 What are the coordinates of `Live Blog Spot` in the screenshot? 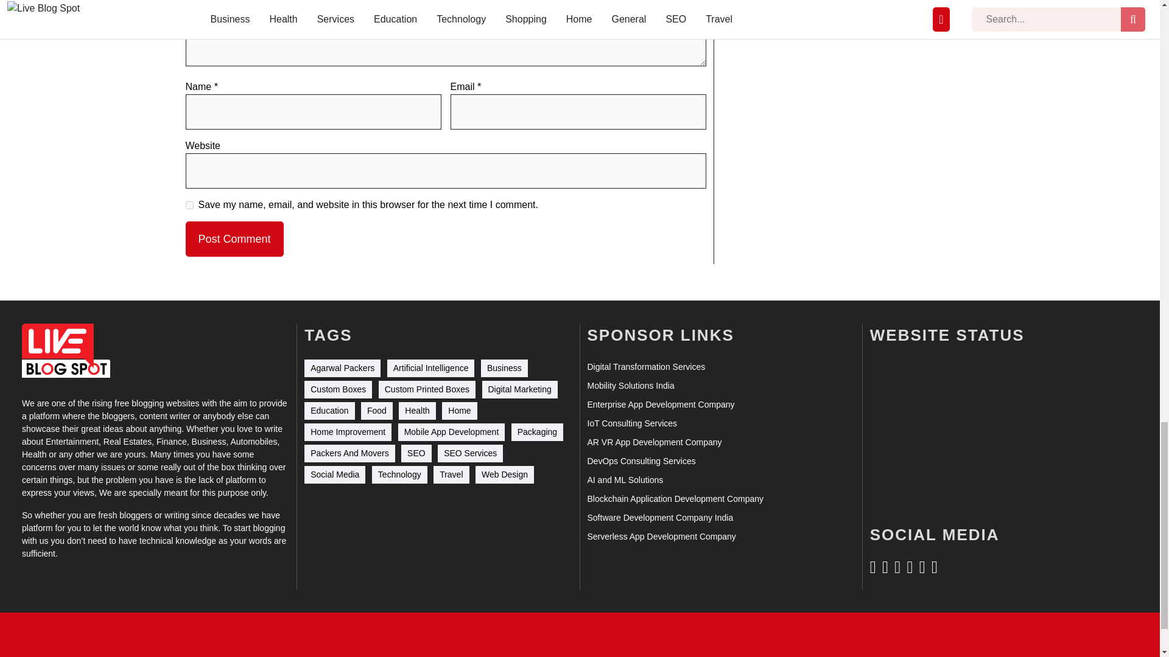 It's located at (66, 350).